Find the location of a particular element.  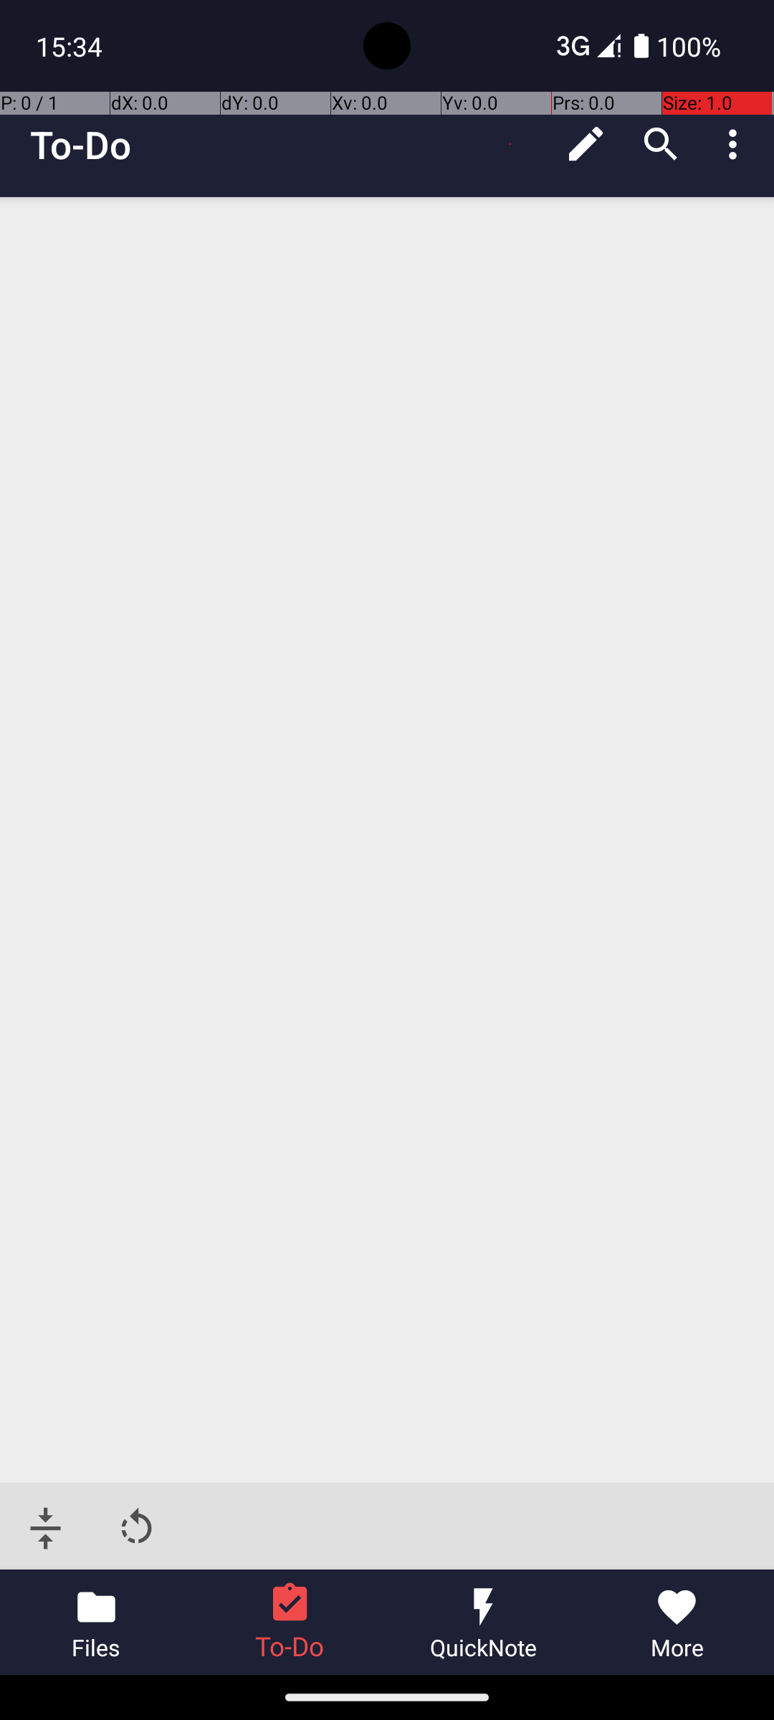

Jump to bottom is located at coordinates (46, 1528).